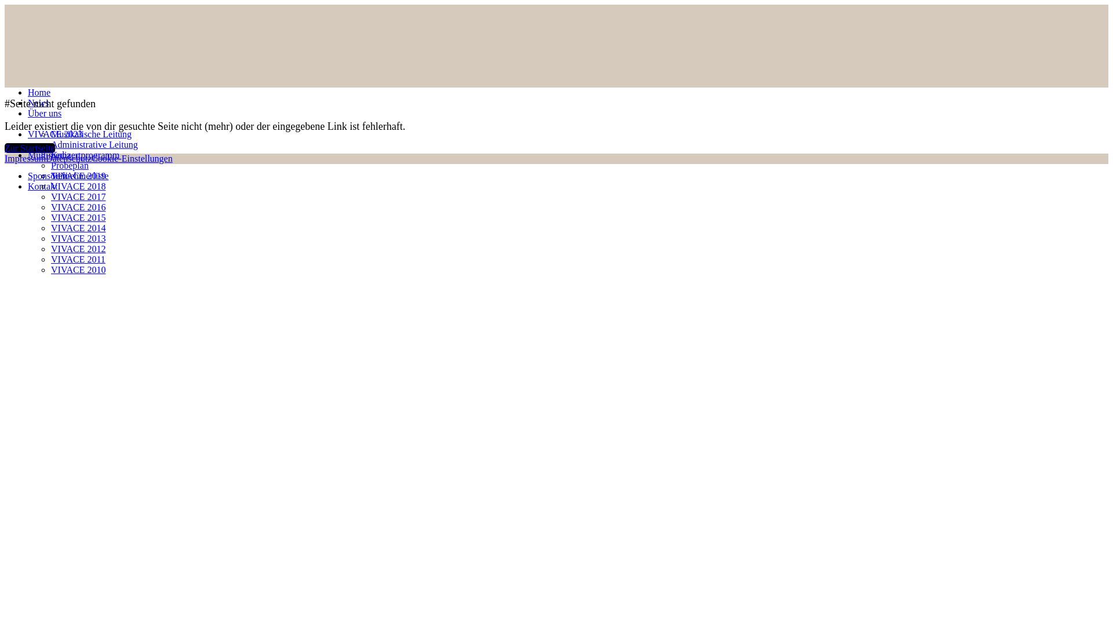 The width and height of the screenshot is (1113, 626). I want to click on Musikalische Leitung, so click(92, 134).